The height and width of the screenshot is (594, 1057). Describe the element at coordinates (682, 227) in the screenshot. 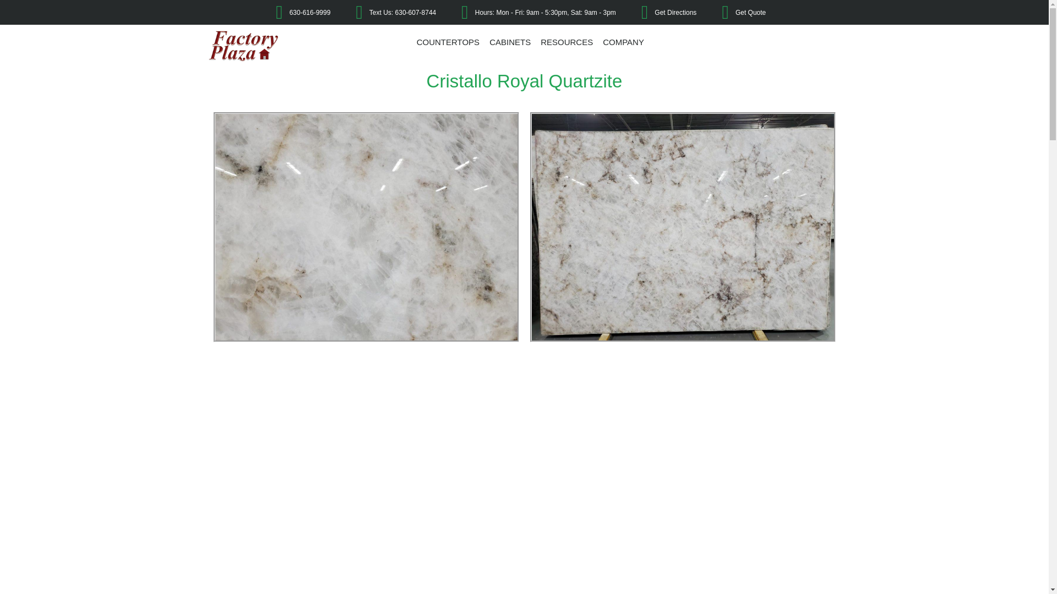

I see `Cristallo Royal Quartzite 2` at that location.